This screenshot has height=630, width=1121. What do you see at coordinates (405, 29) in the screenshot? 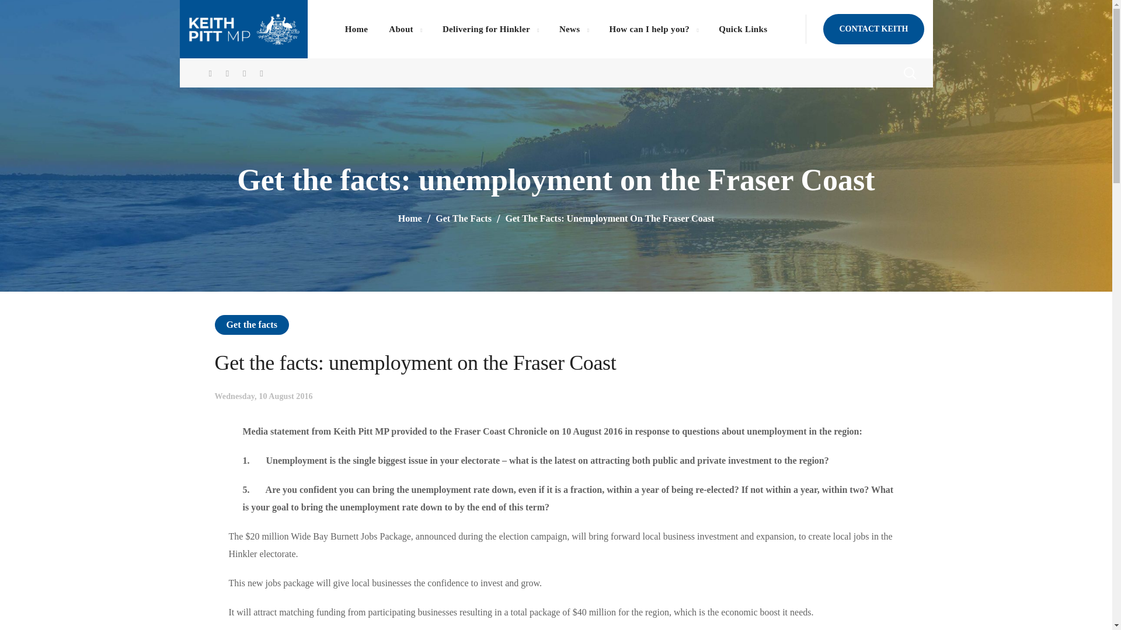
I see `About` at bounding box center [405, 29].